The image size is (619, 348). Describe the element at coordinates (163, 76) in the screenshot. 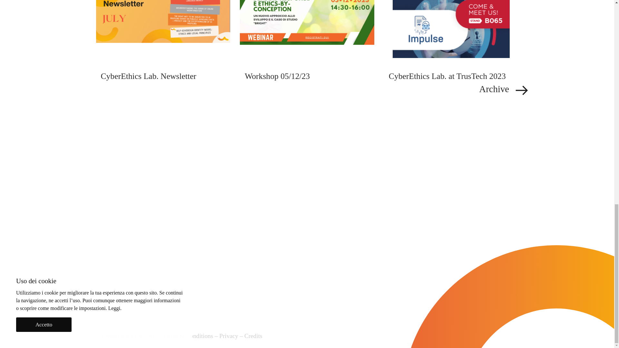

I see `CyberEthics Lab. Newsletter` at that location.